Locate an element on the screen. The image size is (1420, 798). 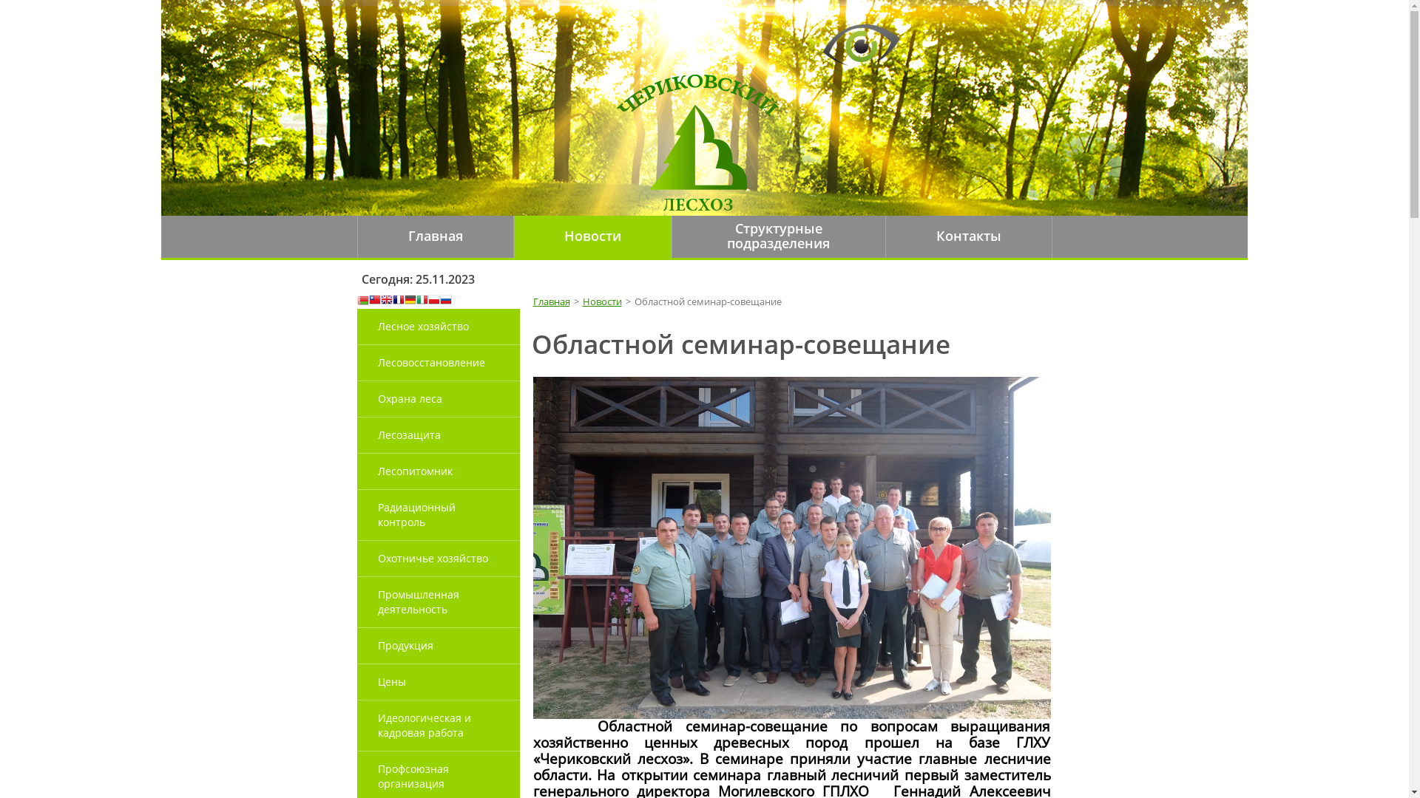
English is located at coordinates (386, 301).